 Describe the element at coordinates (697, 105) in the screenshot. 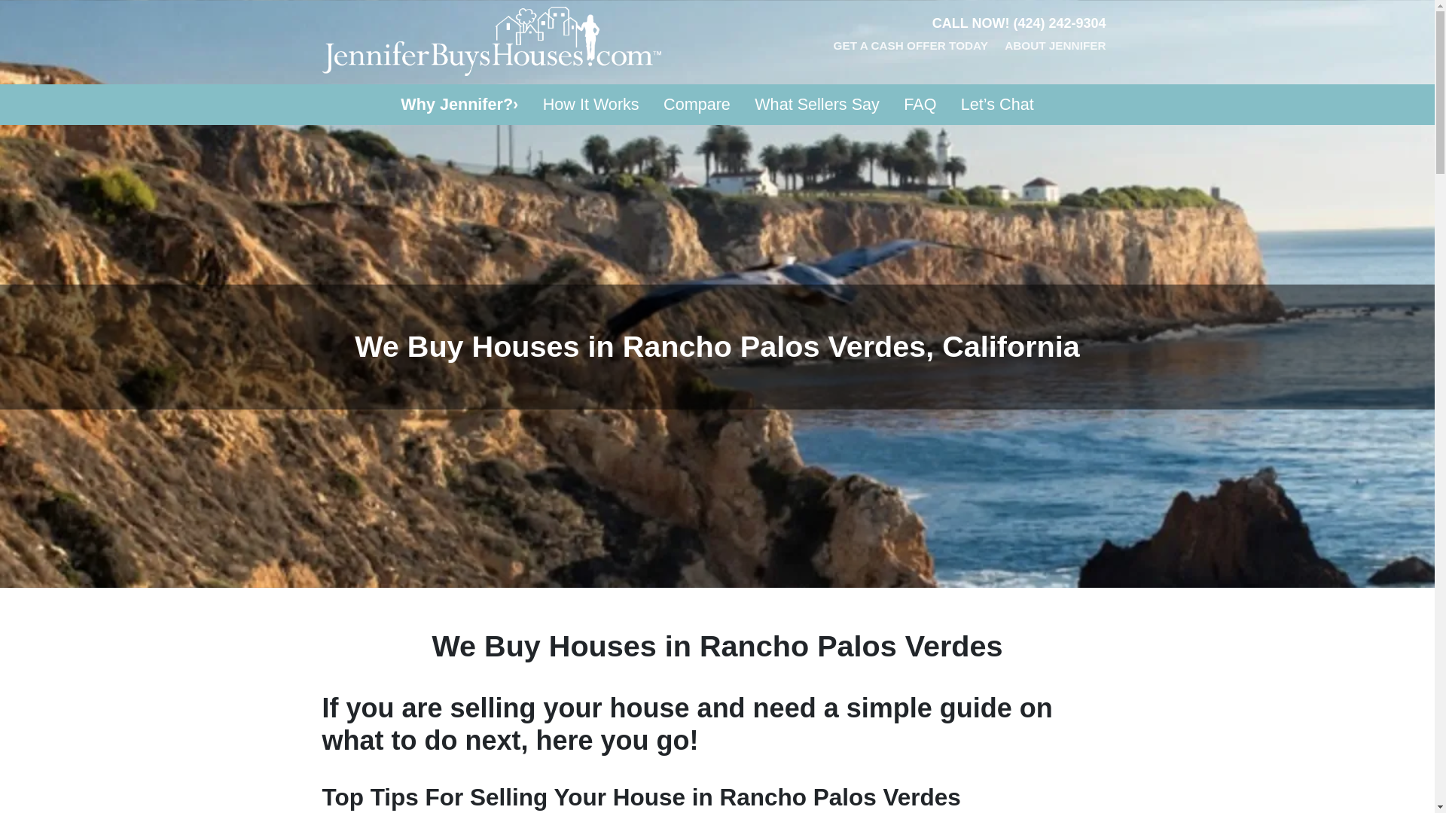

I see `Compare` at that location.